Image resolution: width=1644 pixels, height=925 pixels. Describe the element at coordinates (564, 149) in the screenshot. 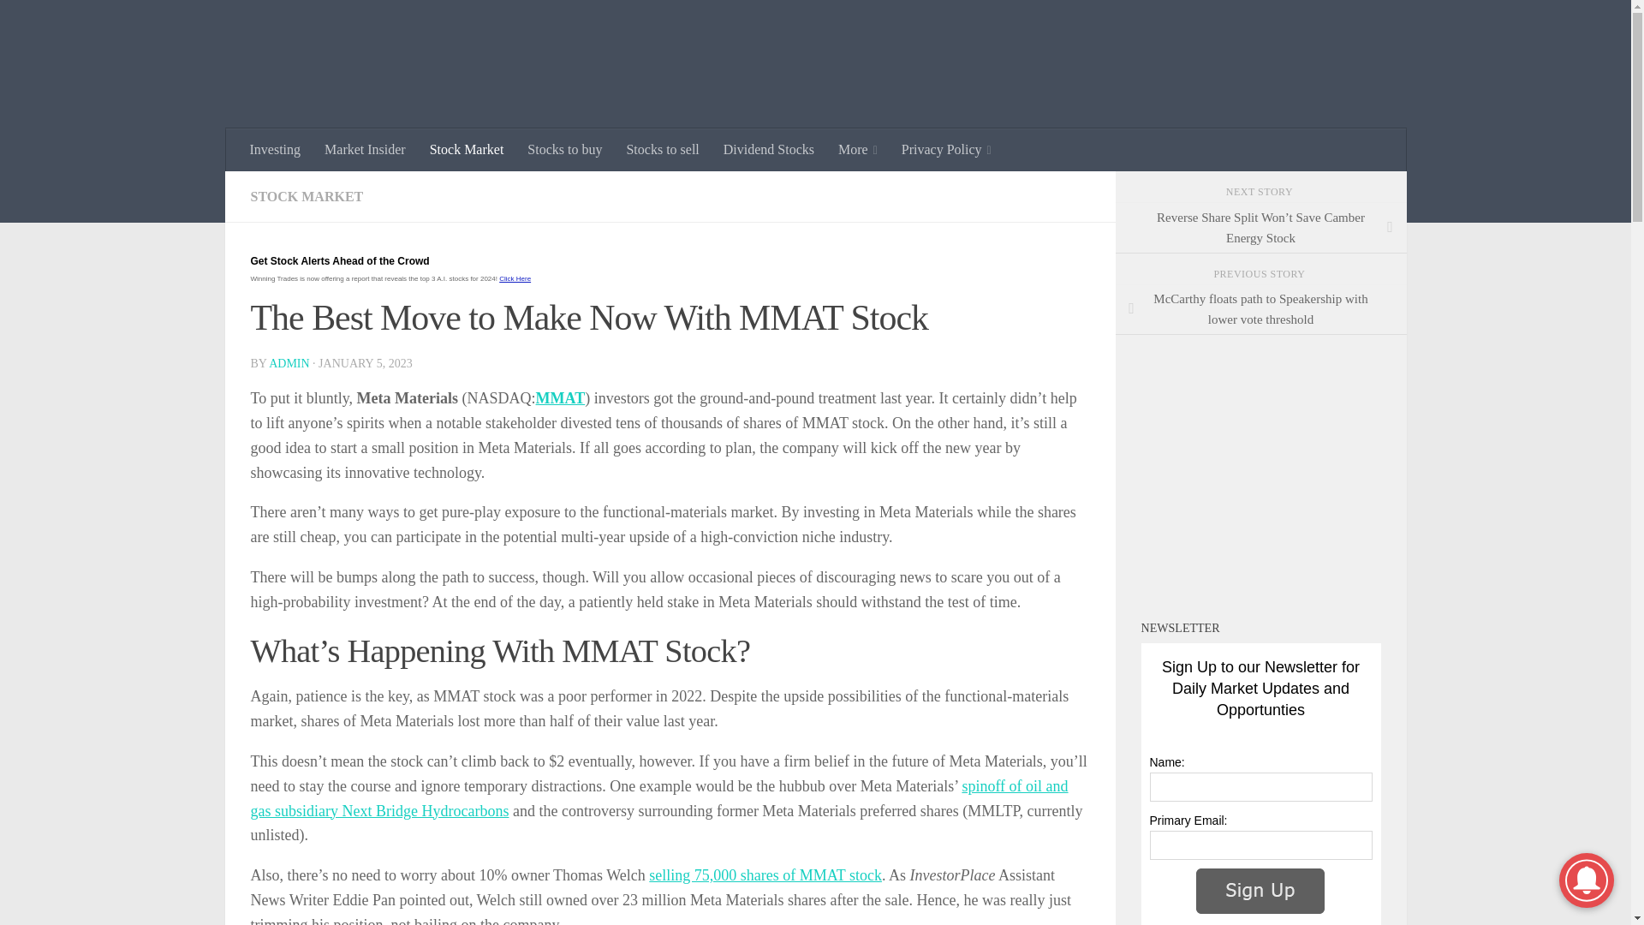

I see `Stocks to buy` at that location.